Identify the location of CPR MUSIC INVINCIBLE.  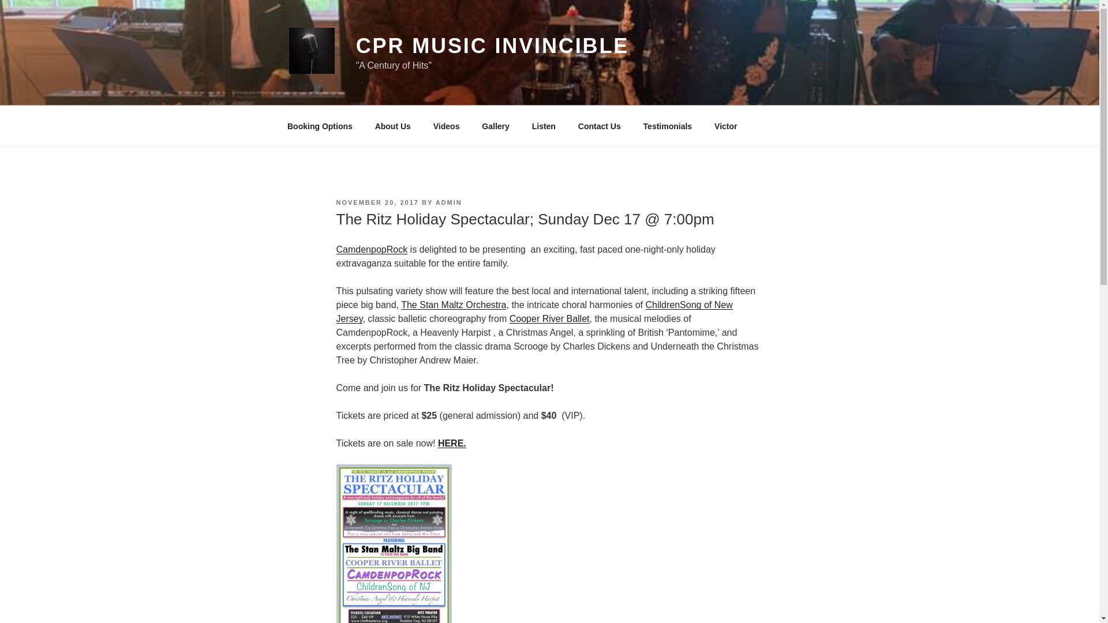
(492, 46).